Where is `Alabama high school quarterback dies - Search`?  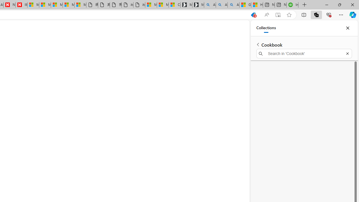 Alabama high school quarterback dies - Search is located at coordinates (210, 5).